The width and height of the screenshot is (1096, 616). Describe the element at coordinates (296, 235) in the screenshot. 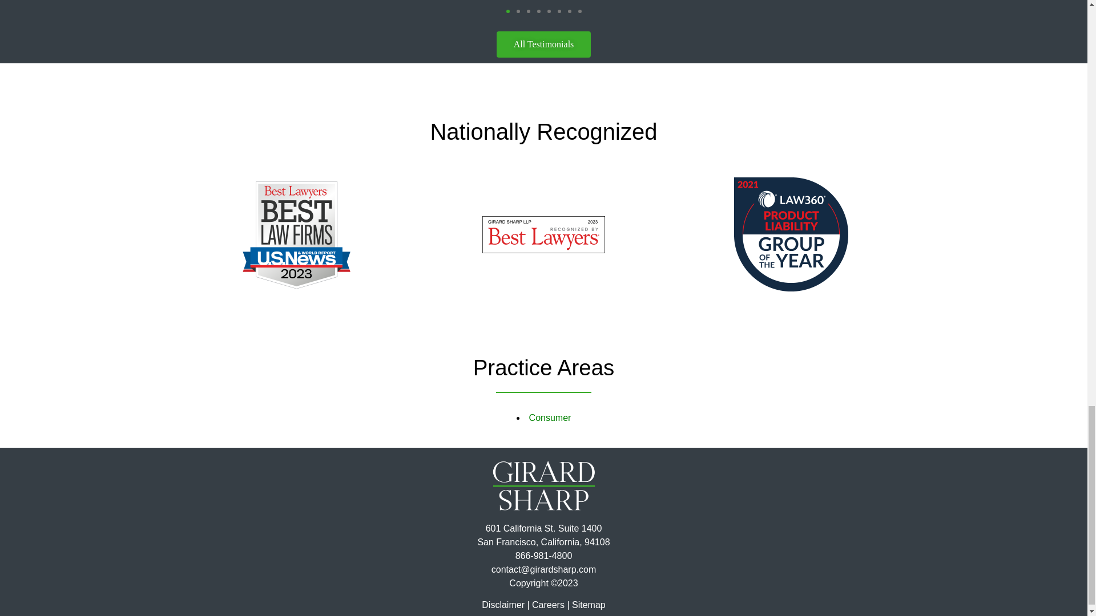

I see `1-Best-Law-Firms-Standard-Badge` at that location.